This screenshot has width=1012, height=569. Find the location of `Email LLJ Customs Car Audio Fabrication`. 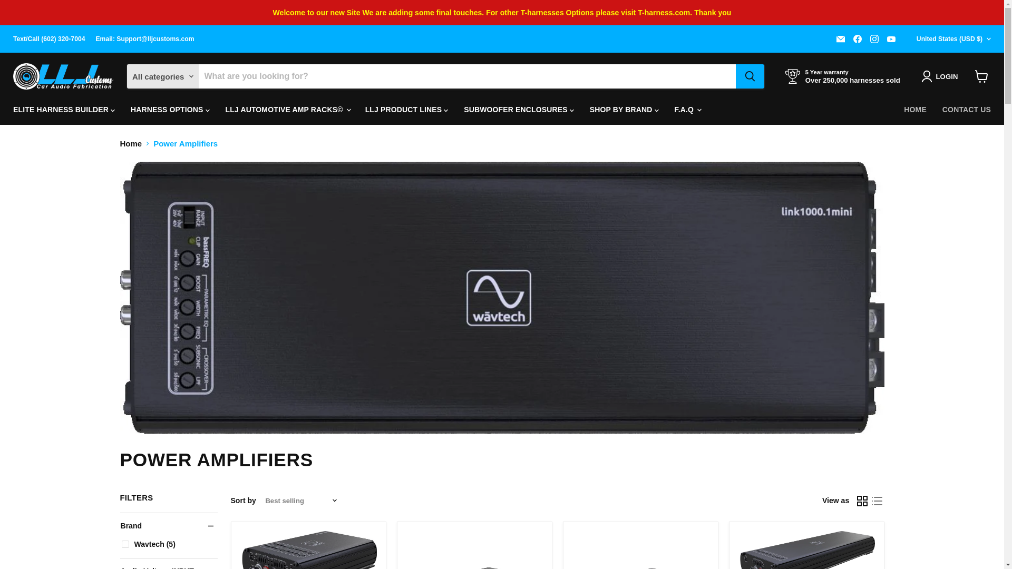

Email LLJ Customs Car Audio Fabrication is located at coordinates (840, 39).